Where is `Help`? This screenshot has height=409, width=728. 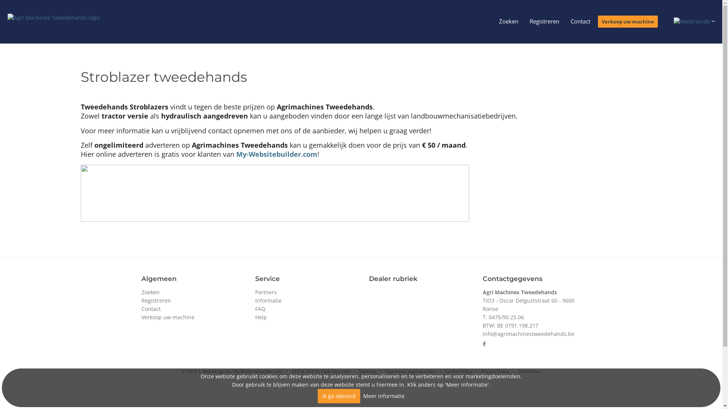
Help is located at coordinates (261, 317).